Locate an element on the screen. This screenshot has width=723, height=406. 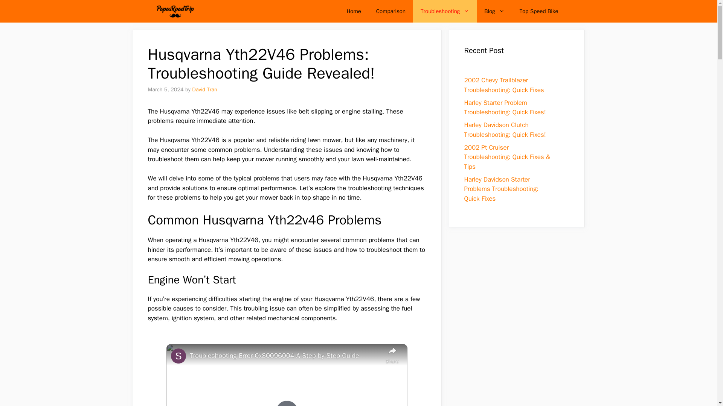
Play Video is located at coordinates (287, 403).